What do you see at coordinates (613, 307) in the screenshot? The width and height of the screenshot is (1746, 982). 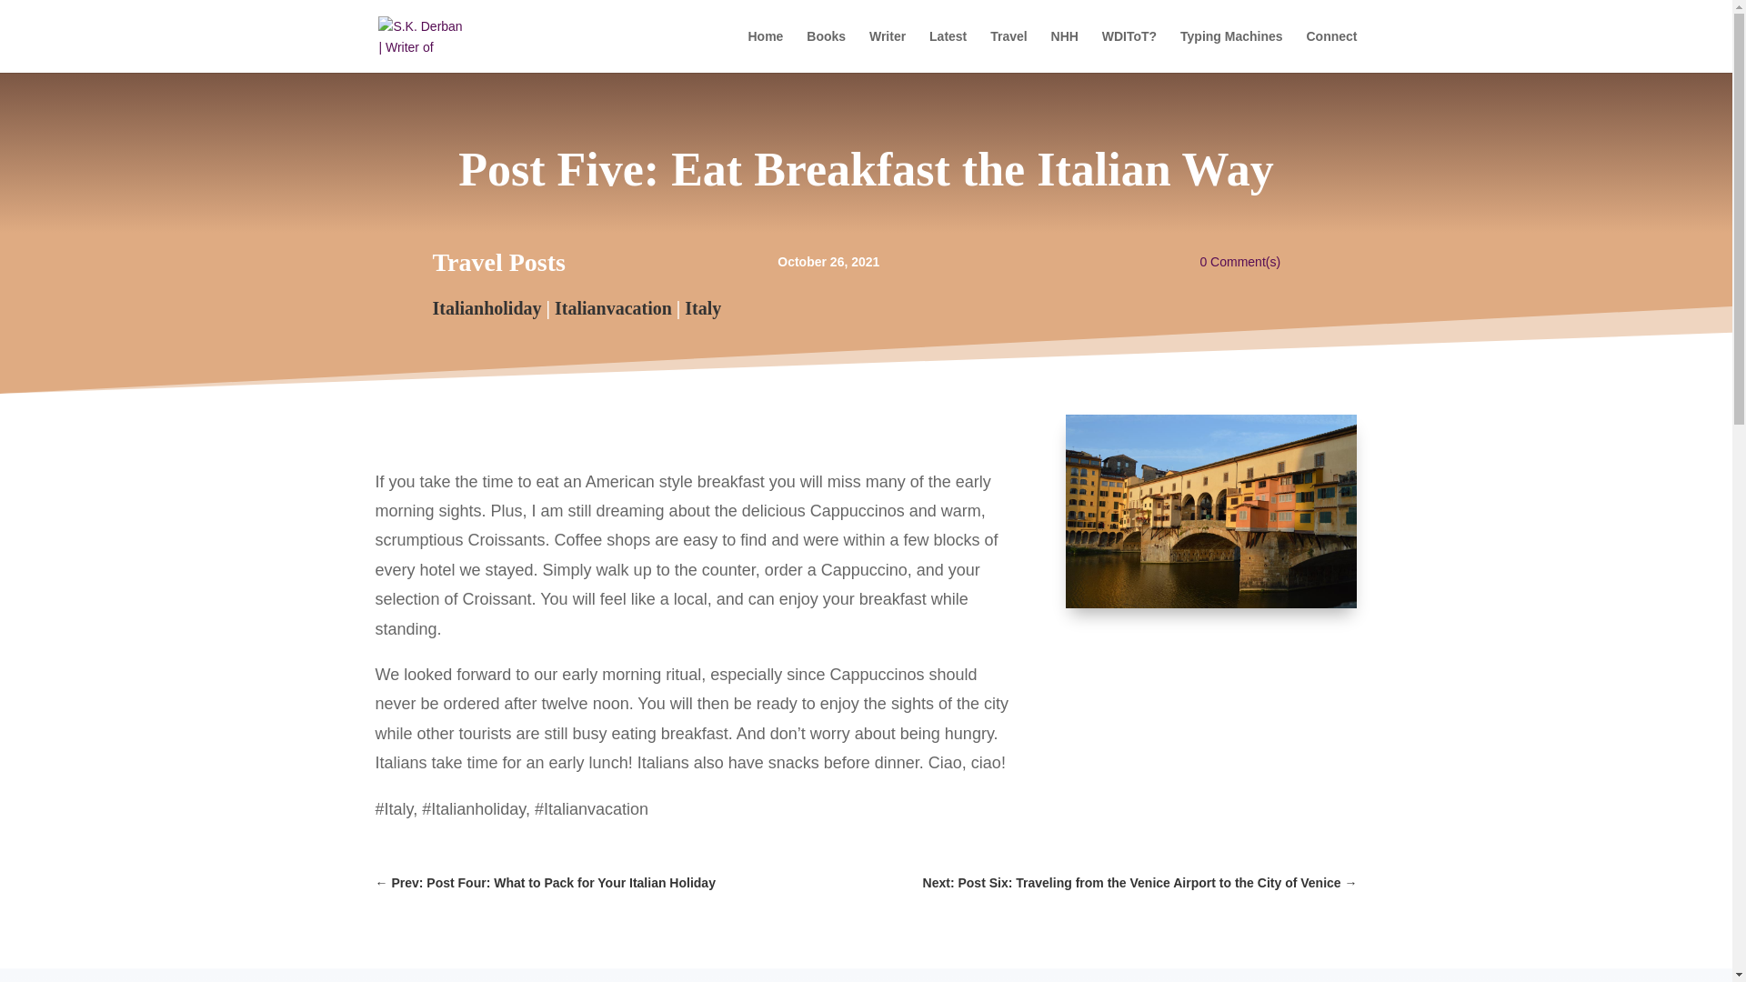 I see `Italianvacation` at bounding box center [613, 307].